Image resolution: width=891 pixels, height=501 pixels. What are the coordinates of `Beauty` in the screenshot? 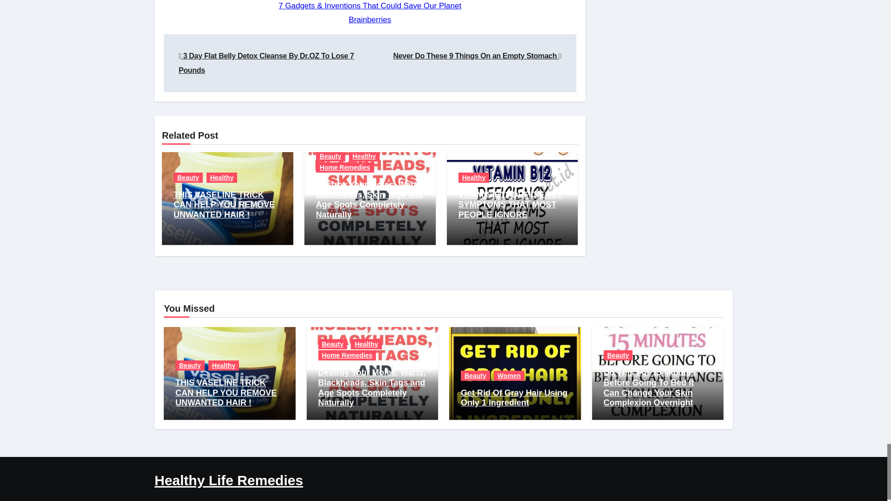 It's located at (188, 177).